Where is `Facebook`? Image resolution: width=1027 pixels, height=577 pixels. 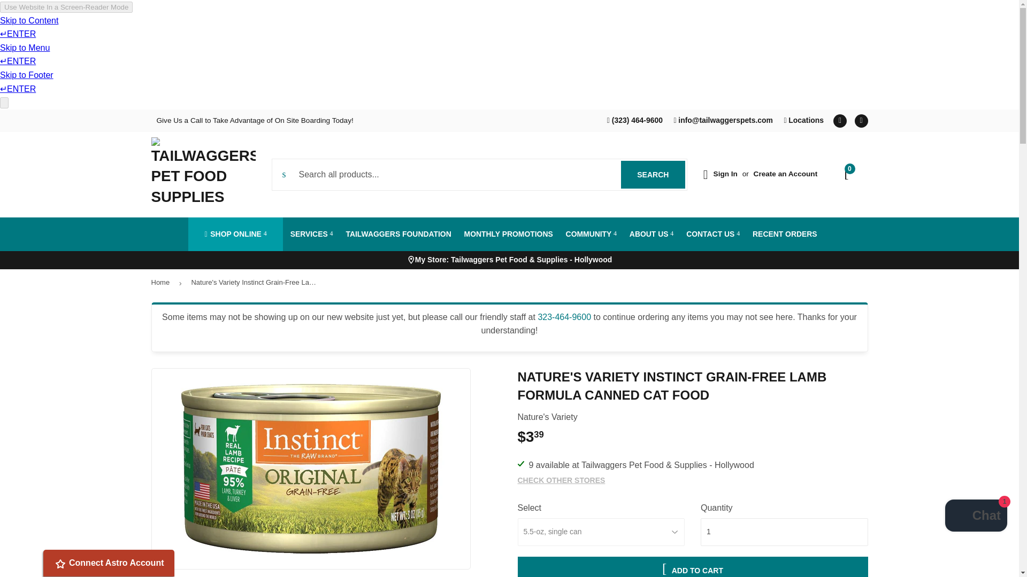 Facebook is located at coordinates (311, 469).